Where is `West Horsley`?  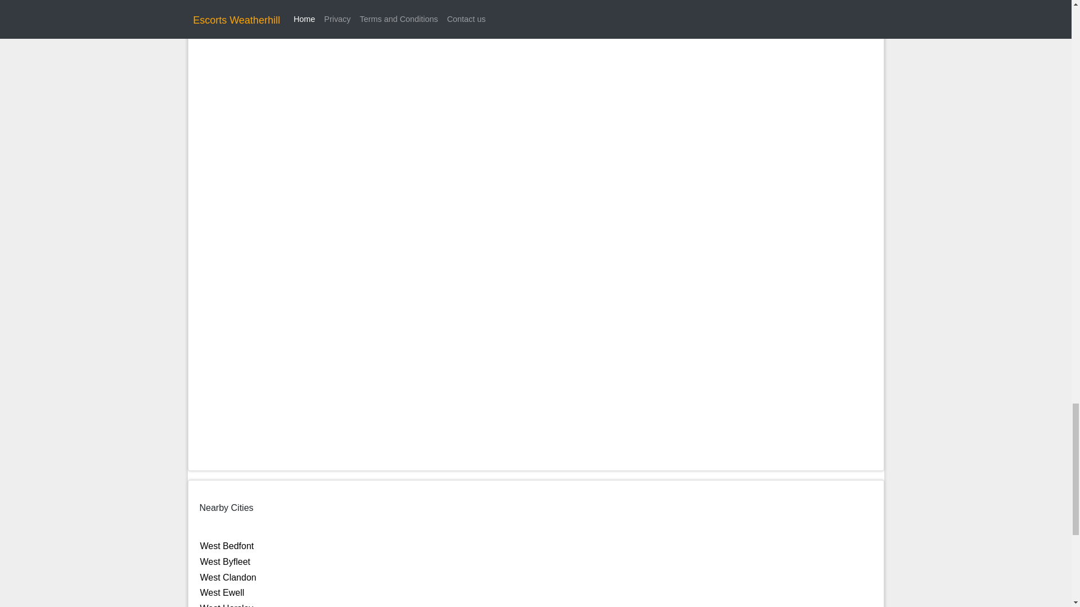
West Horsley is located at coordinates (227, 605).